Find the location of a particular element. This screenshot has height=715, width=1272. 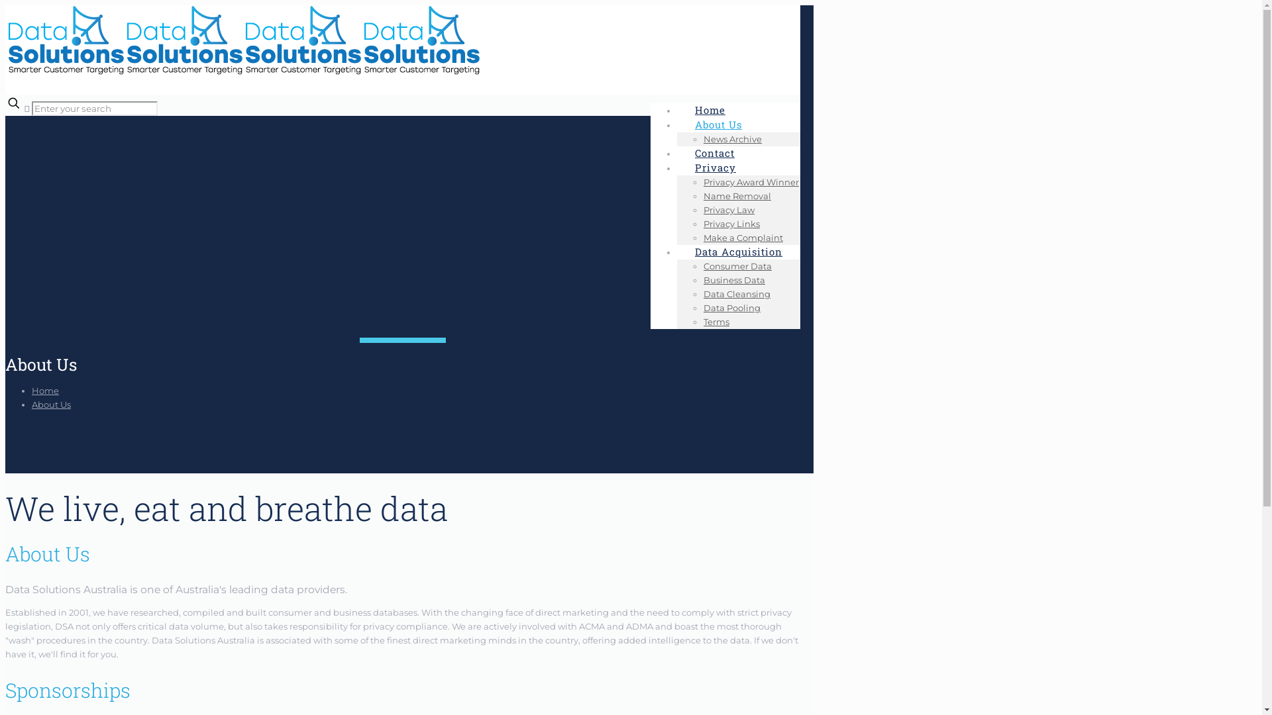

Name Removal is located at coordinates (737, 196).